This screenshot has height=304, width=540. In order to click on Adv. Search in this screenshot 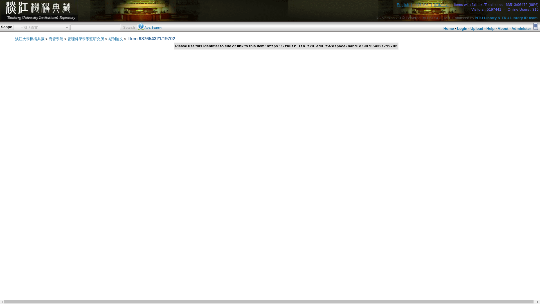, I will do `click(153, 27)`.